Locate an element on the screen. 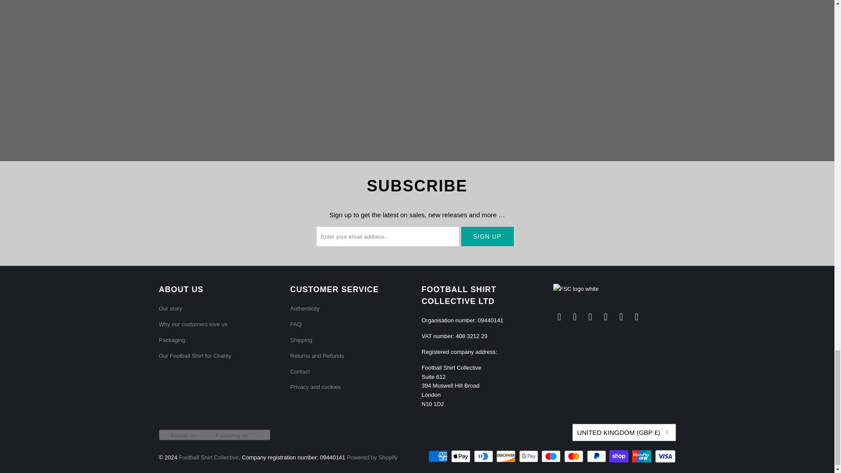  American Express is located at coordinates (438, 456).